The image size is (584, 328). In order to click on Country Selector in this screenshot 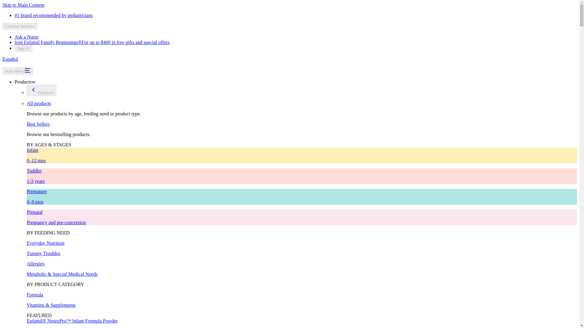, I will do `click(19, 26)`.